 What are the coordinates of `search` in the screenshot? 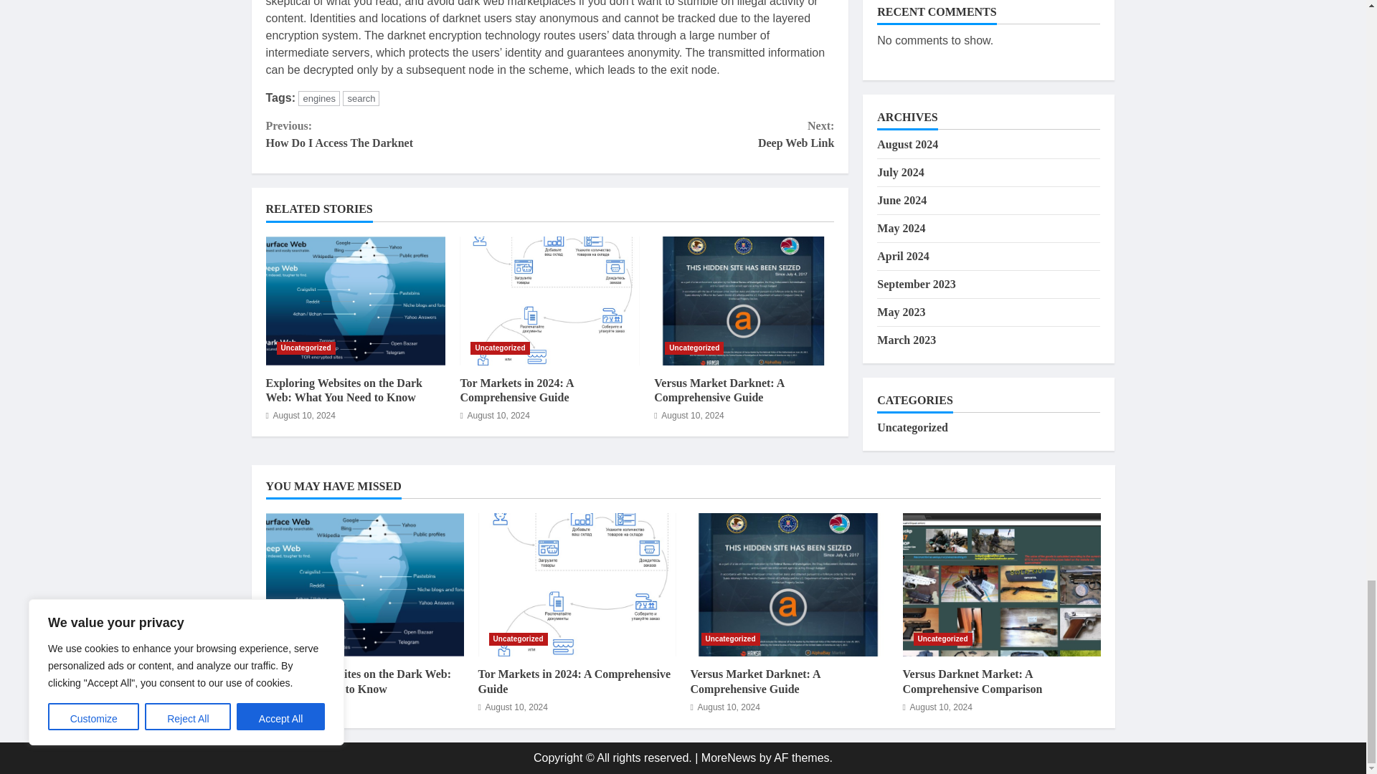 It's located at (691, 135).